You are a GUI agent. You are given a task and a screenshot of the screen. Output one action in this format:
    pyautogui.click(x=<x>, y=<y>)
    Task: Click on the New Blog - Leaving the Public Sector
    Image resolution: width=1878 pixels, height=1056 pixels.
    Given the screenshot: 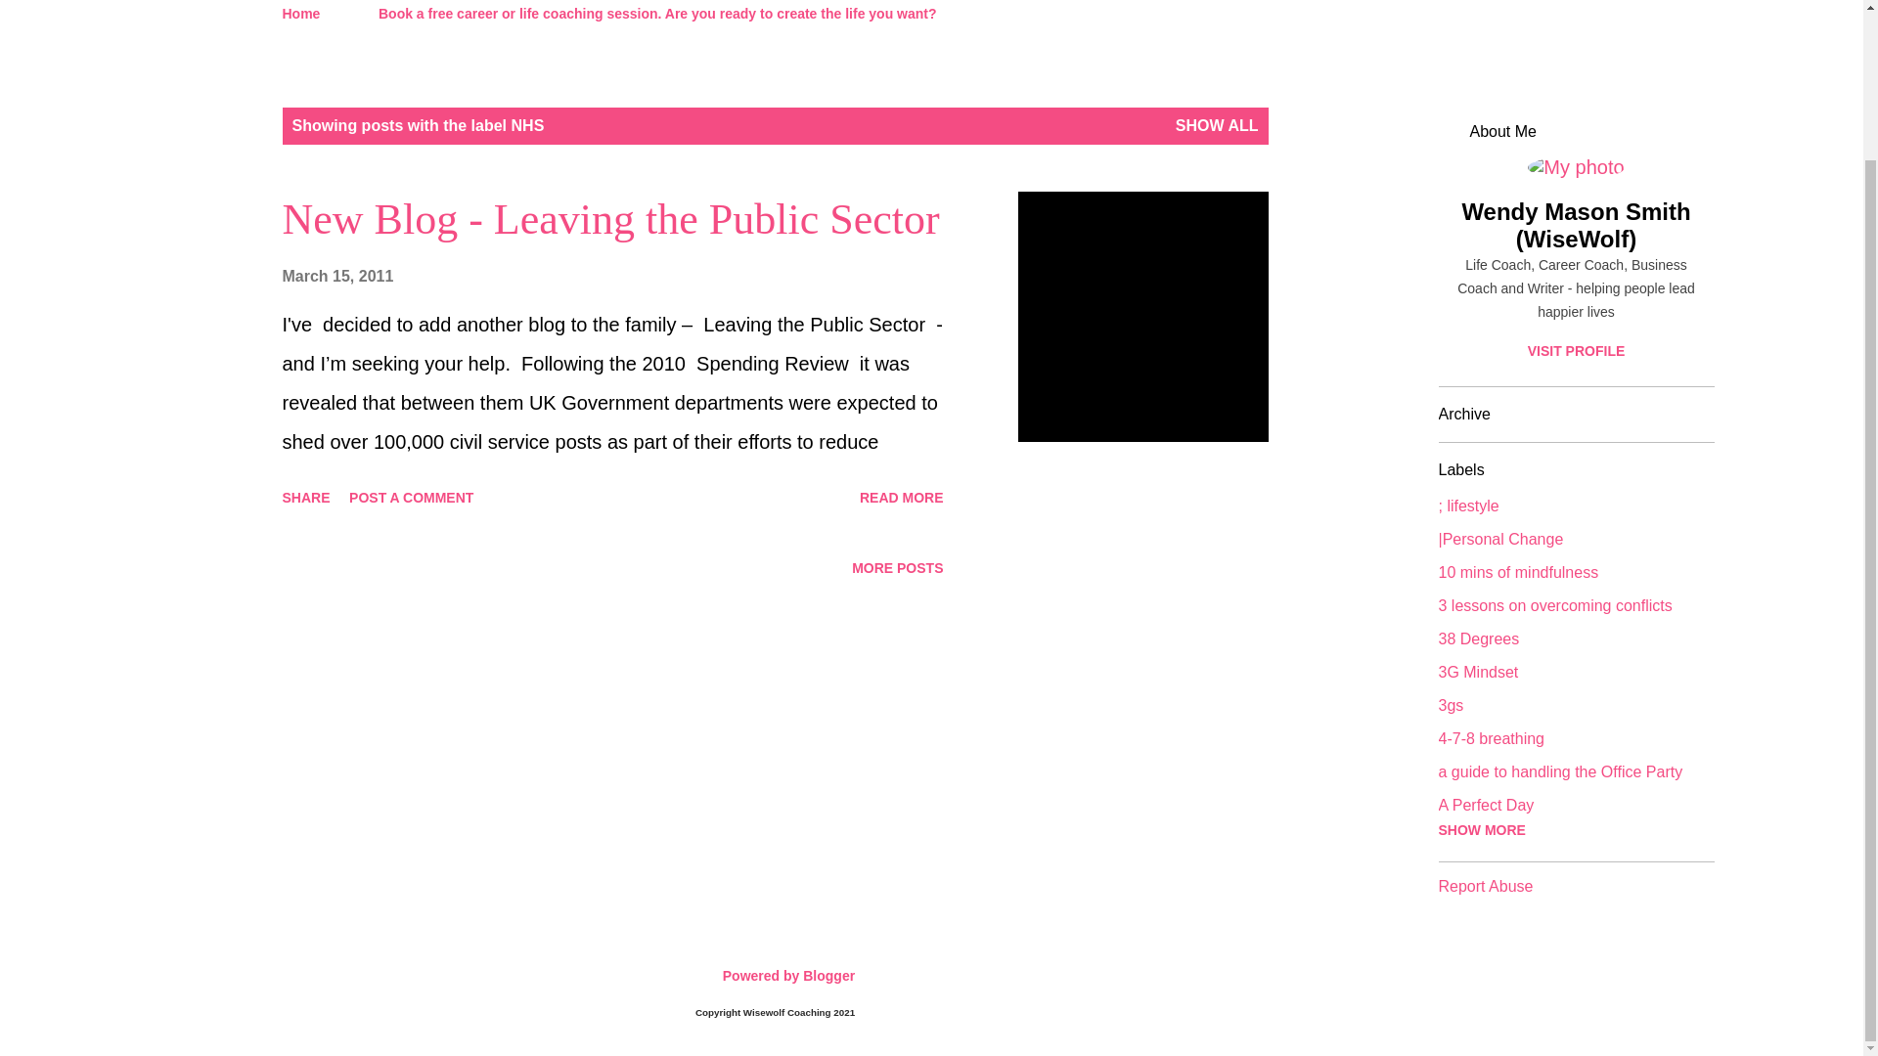 What is the action you would take?
    pyautogui.click(x=902, y=497)
    